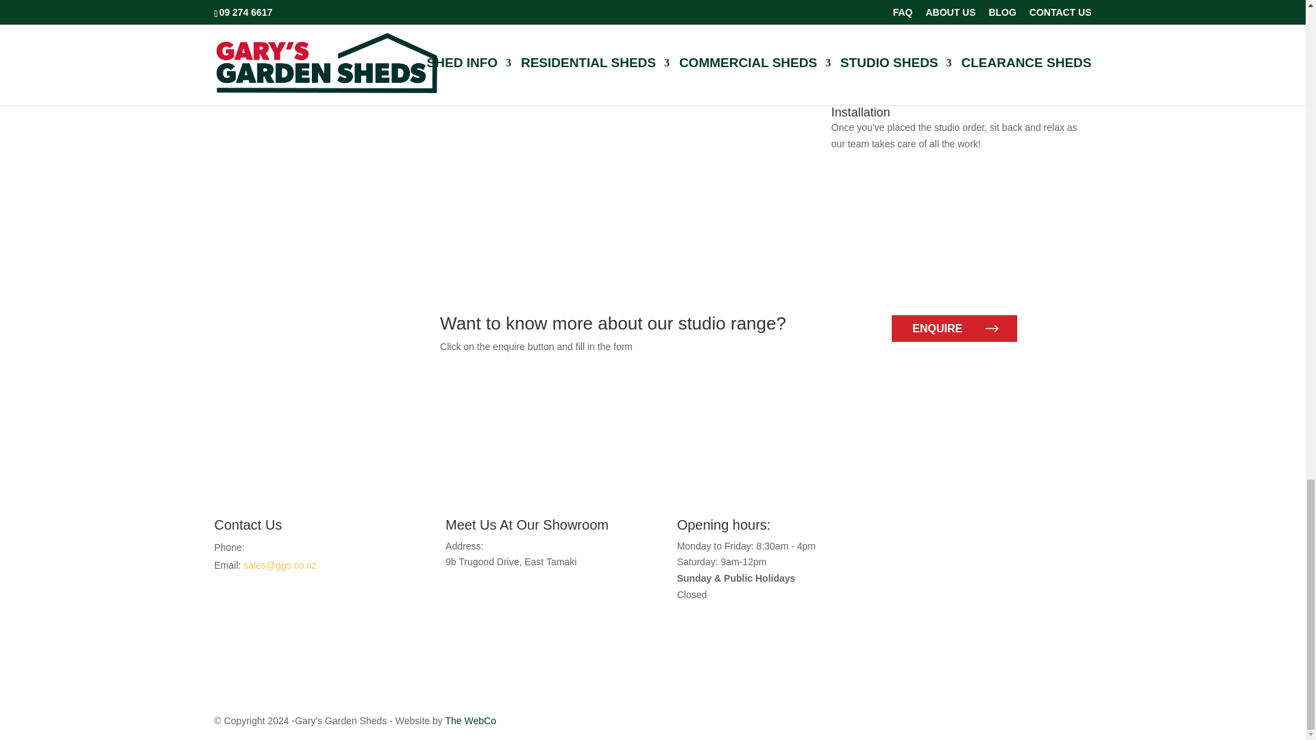 This screenshot has width=1316, height=740. What do you see at coordinates (493, 579) in the screenshot?
I see `Visit our showroom` at bounding box center [493, 579].